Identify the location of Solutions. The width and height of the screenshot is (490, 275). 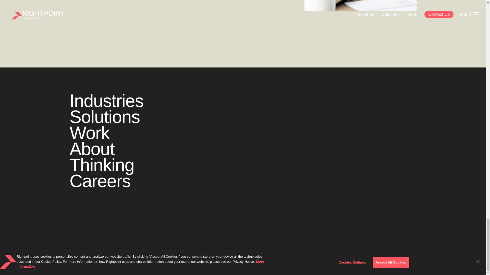
(105, 117).